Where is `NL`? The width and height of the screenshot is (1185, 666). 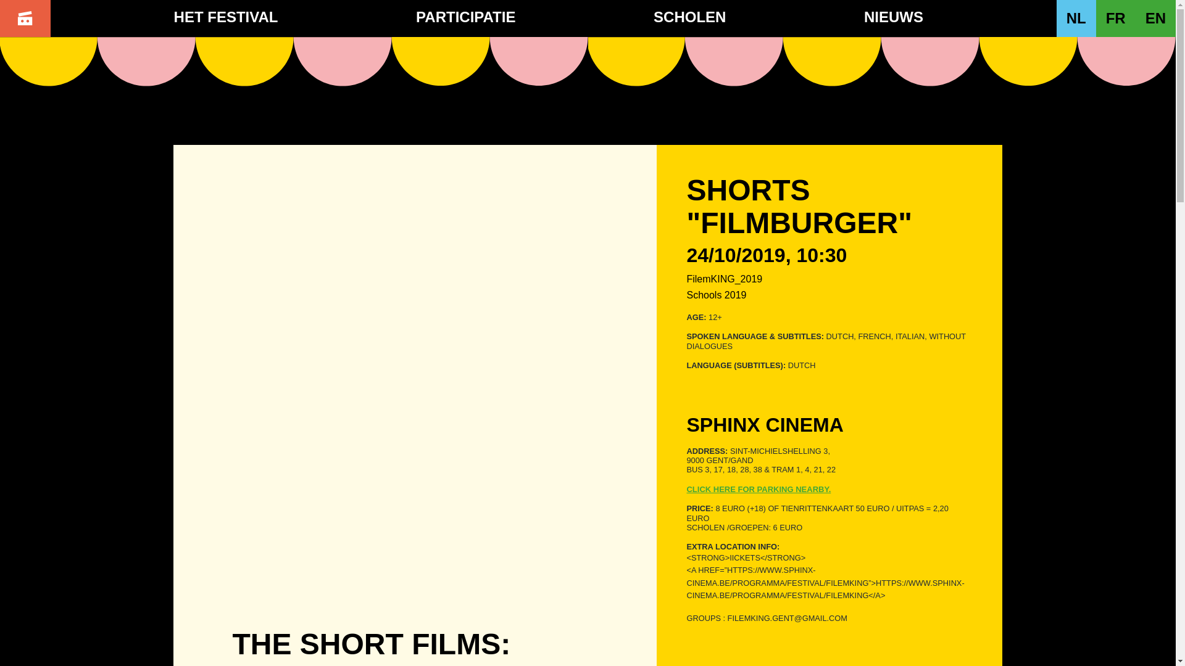 NL is located at coordinates (1076, 18).